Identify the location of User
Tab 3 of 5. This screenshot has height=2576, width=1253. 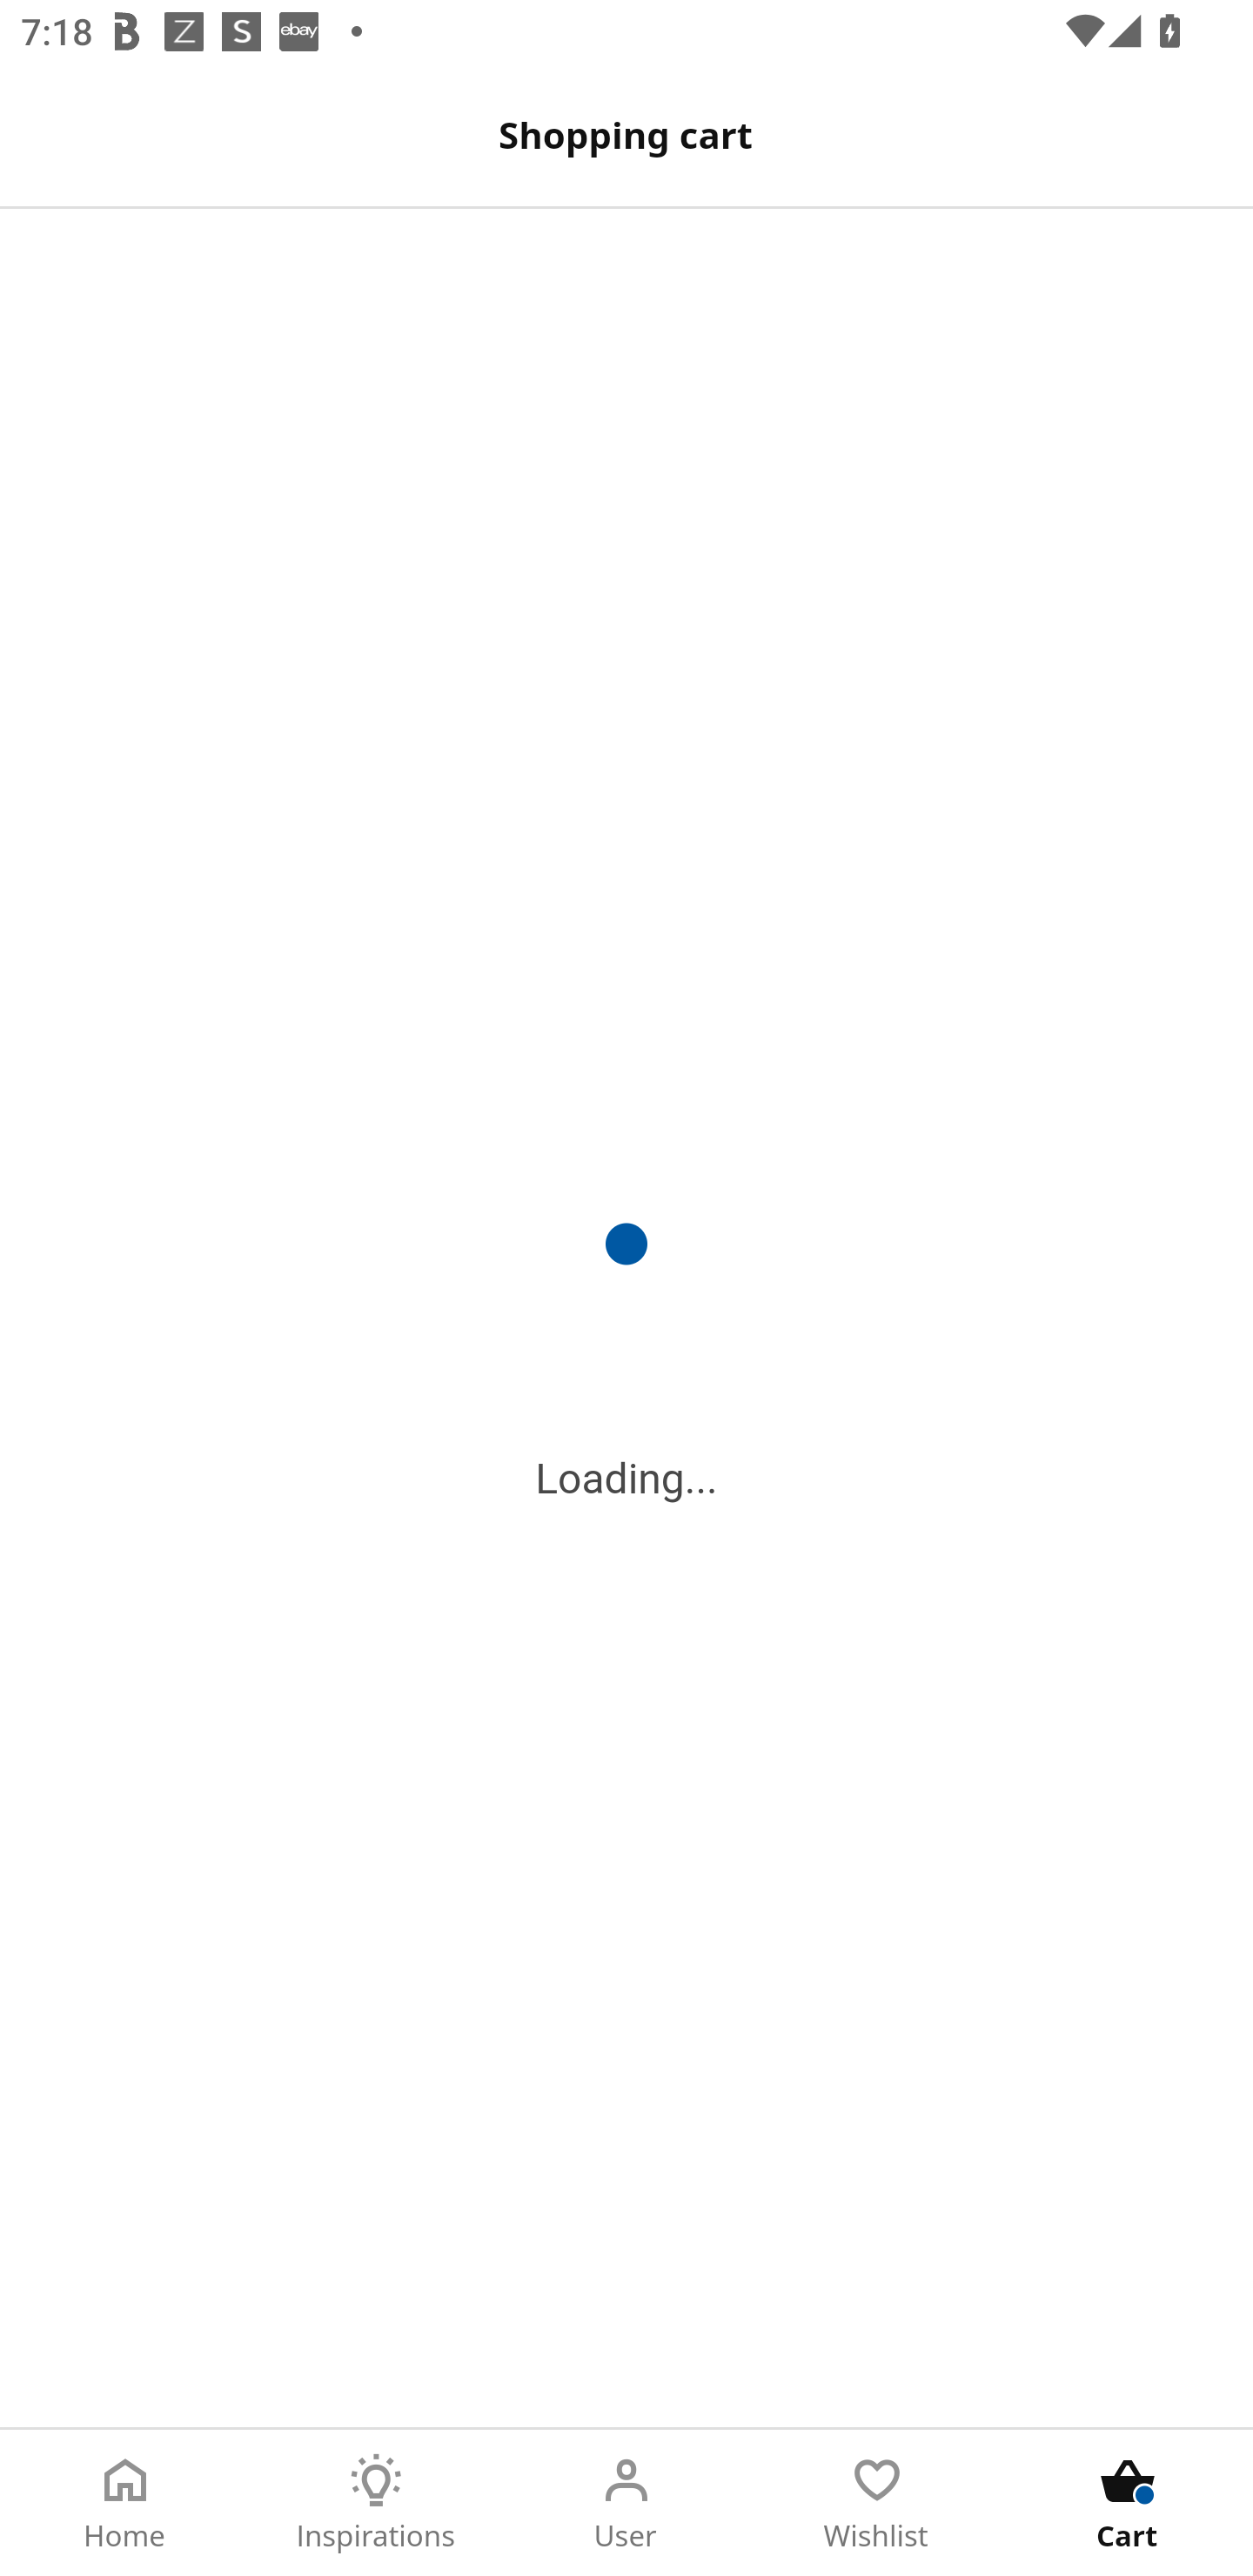
(626, 2503).